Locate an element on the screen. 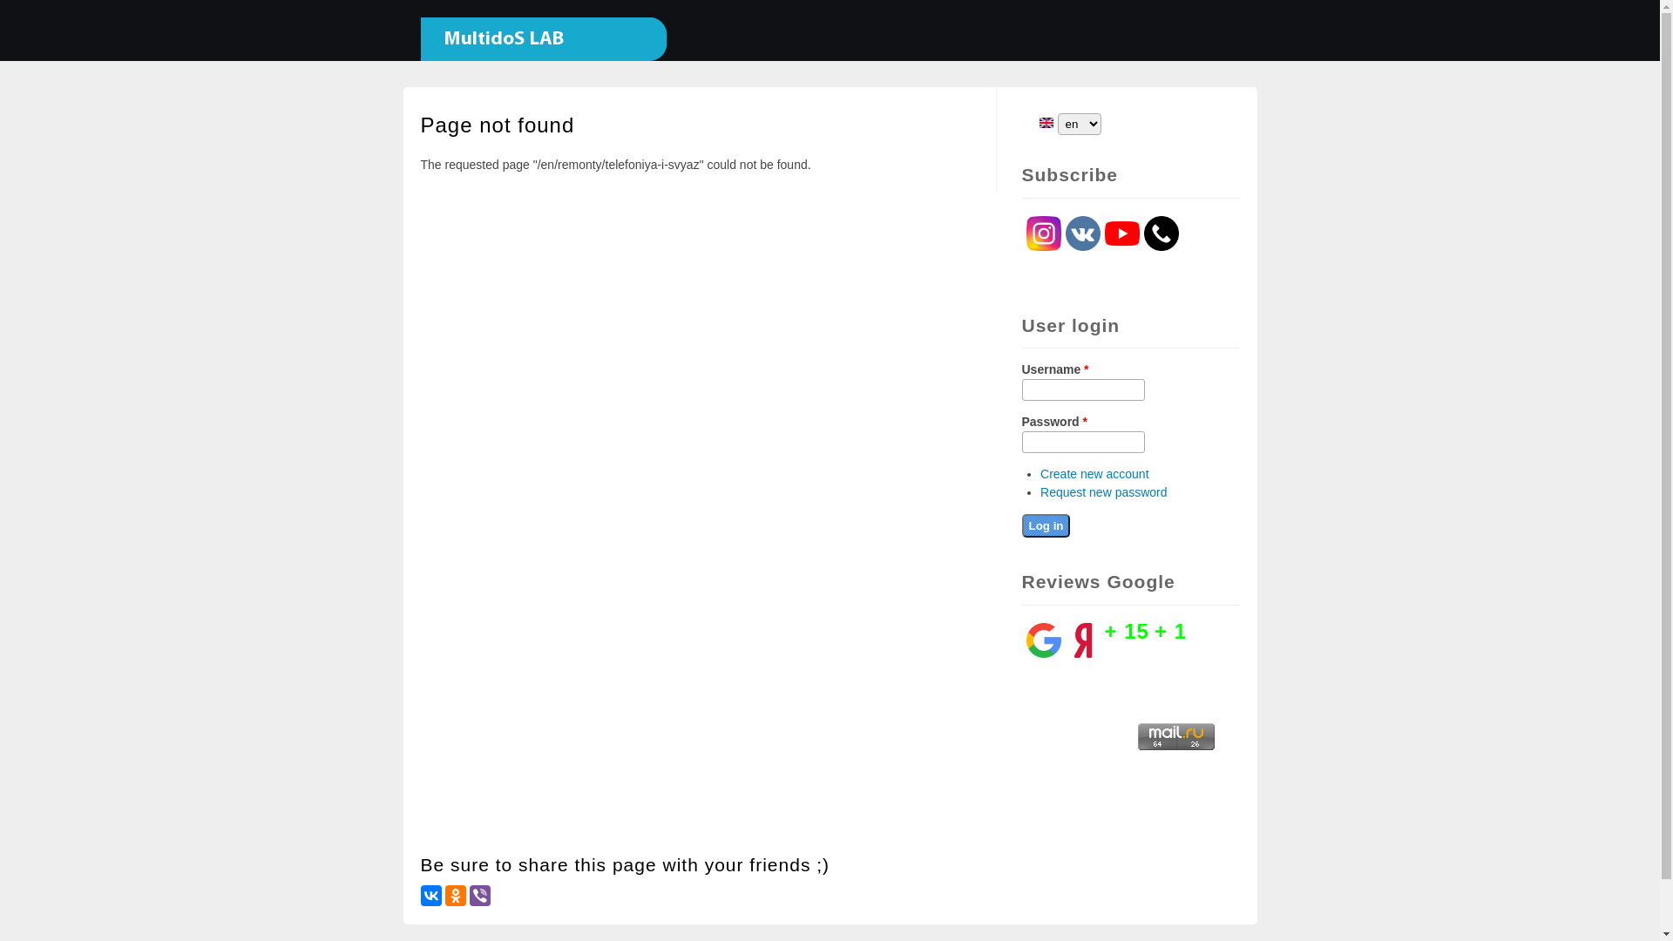  Log in is located at coordinates (1046, 526).